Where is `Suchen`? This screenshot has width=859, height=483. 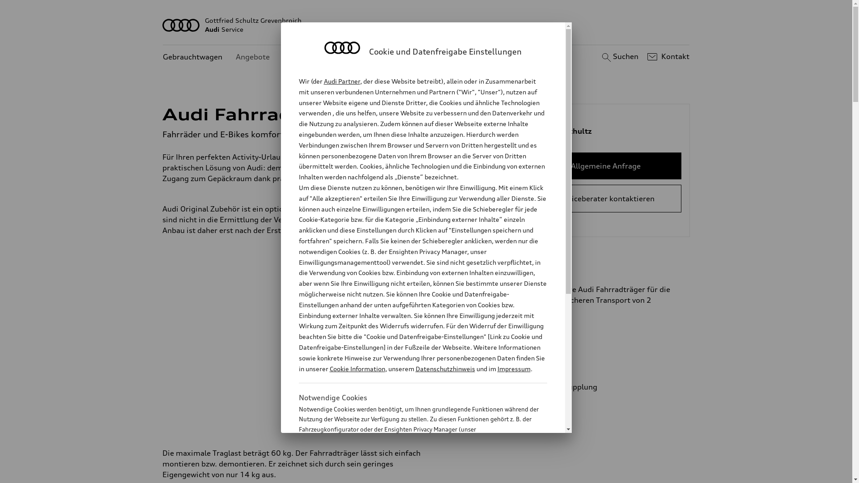 Suchen is located at coordinates (619, 57).